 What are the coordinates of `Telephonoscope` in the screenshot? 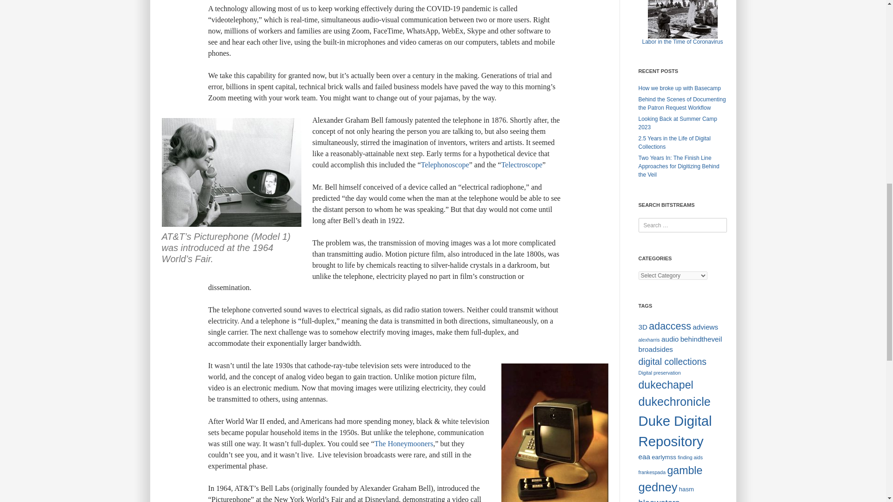 It's located at (445, 165).